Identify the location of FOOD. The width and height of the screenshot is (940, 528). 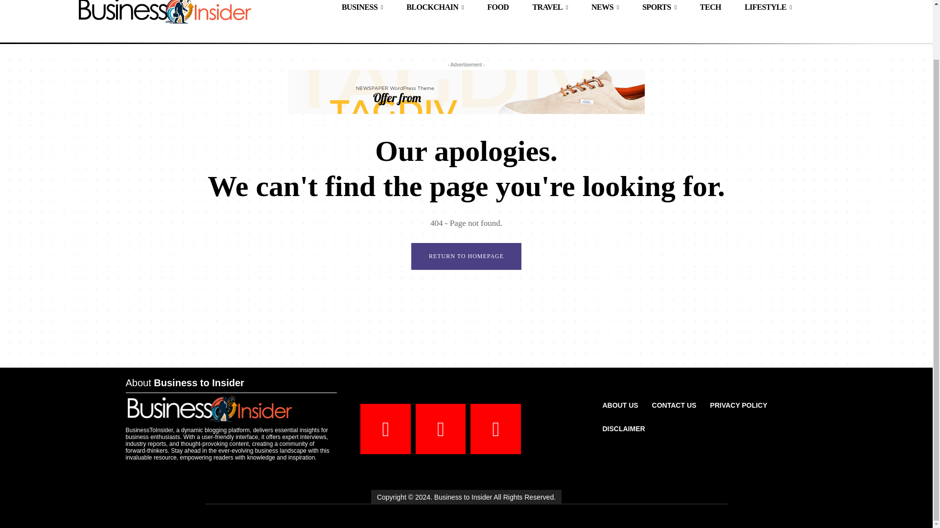
(498, 10).